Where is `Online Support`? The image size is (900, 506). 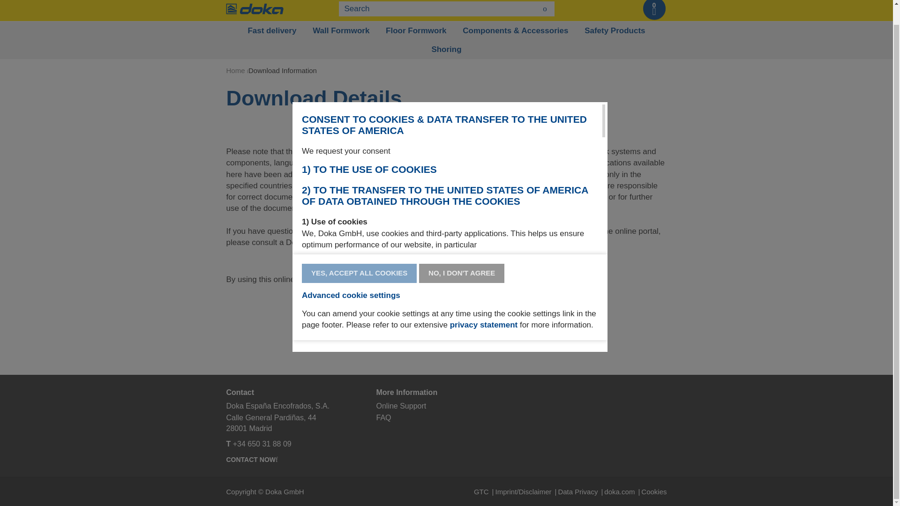
Online Support is located at coordinates (401, 406).